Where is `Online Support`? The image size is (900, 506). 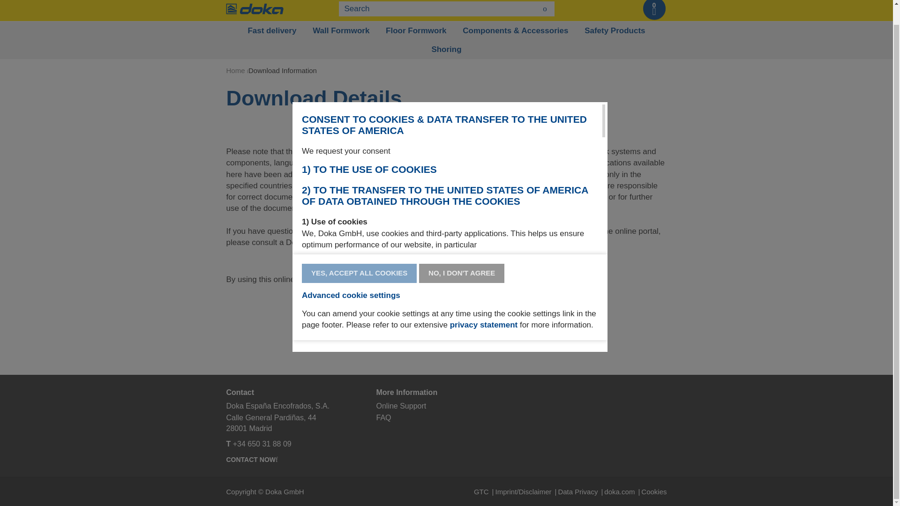
Online Support is located at coordinates (401, 406).